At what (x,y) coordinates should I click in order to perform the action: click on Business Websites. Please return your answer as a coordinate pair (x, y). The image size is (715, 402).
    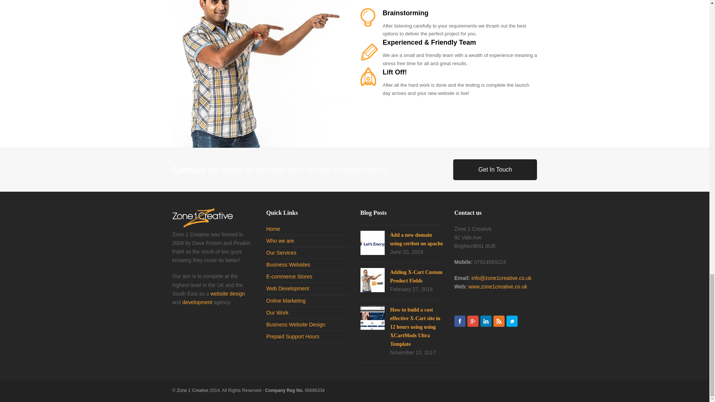
    Looking at the image, I should click on (288, 265).